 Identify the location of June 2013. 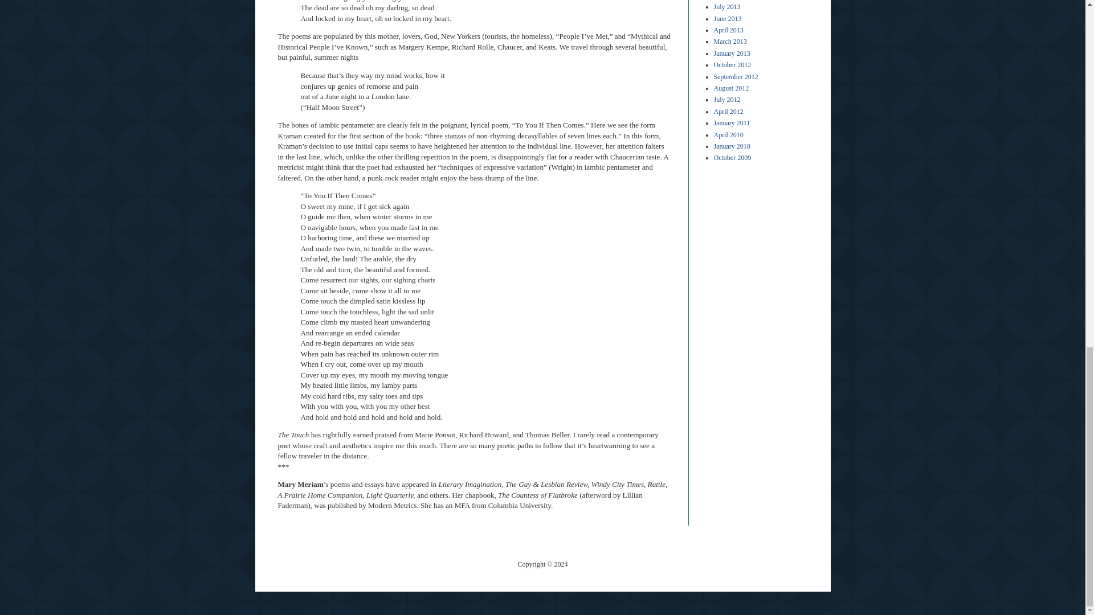
(727, 18).